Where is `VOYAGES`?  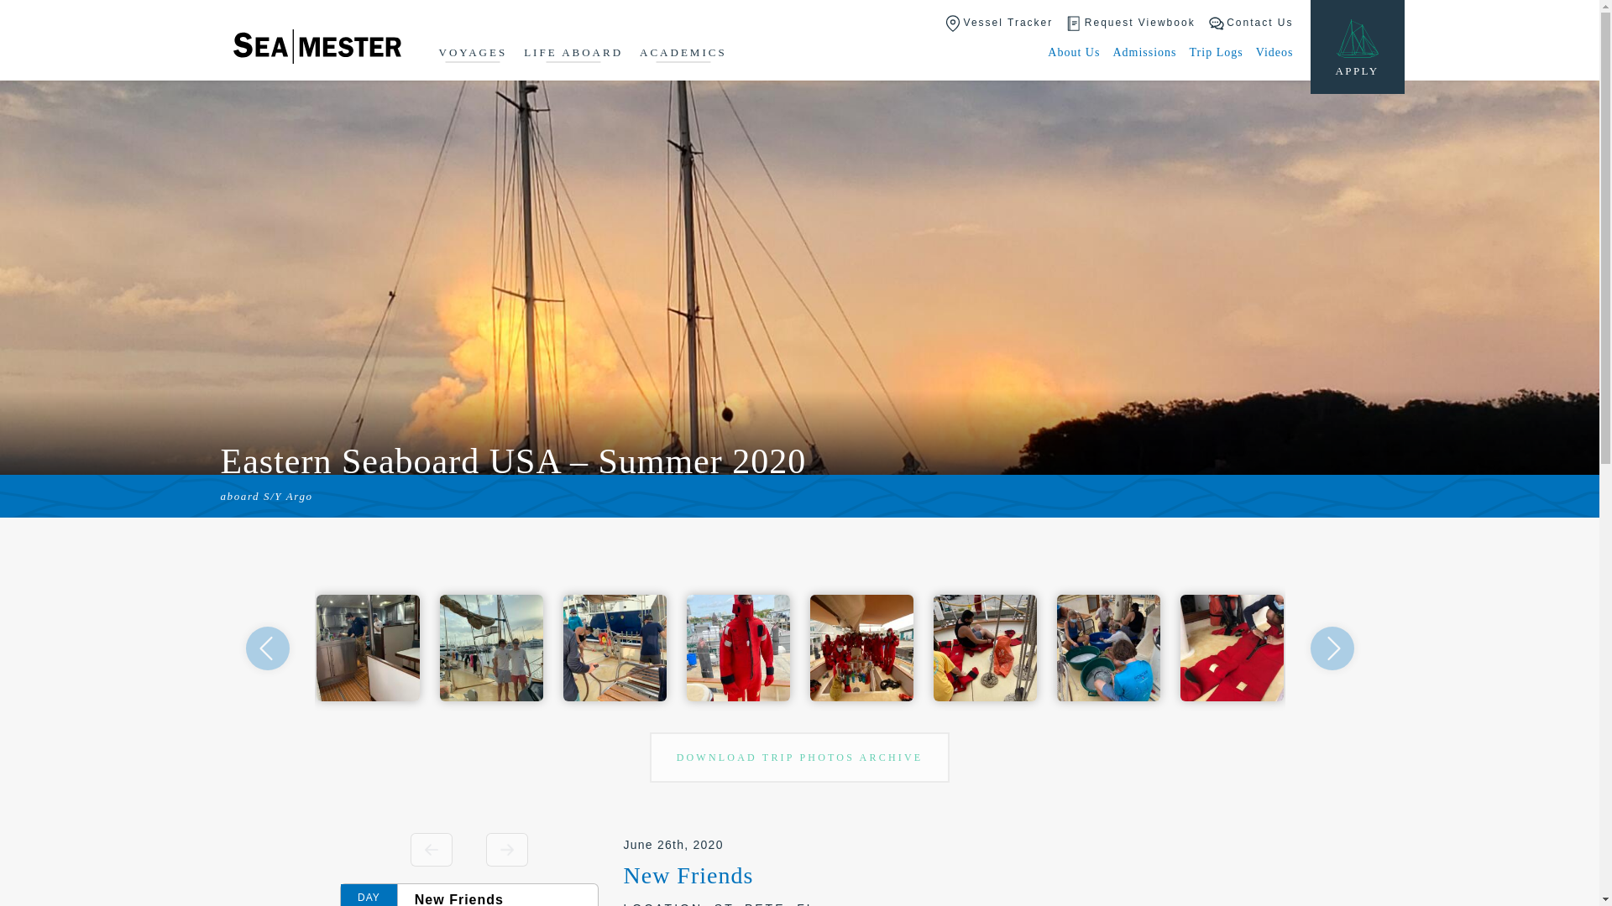 VOYAGES is located at coordinates (473, 54).